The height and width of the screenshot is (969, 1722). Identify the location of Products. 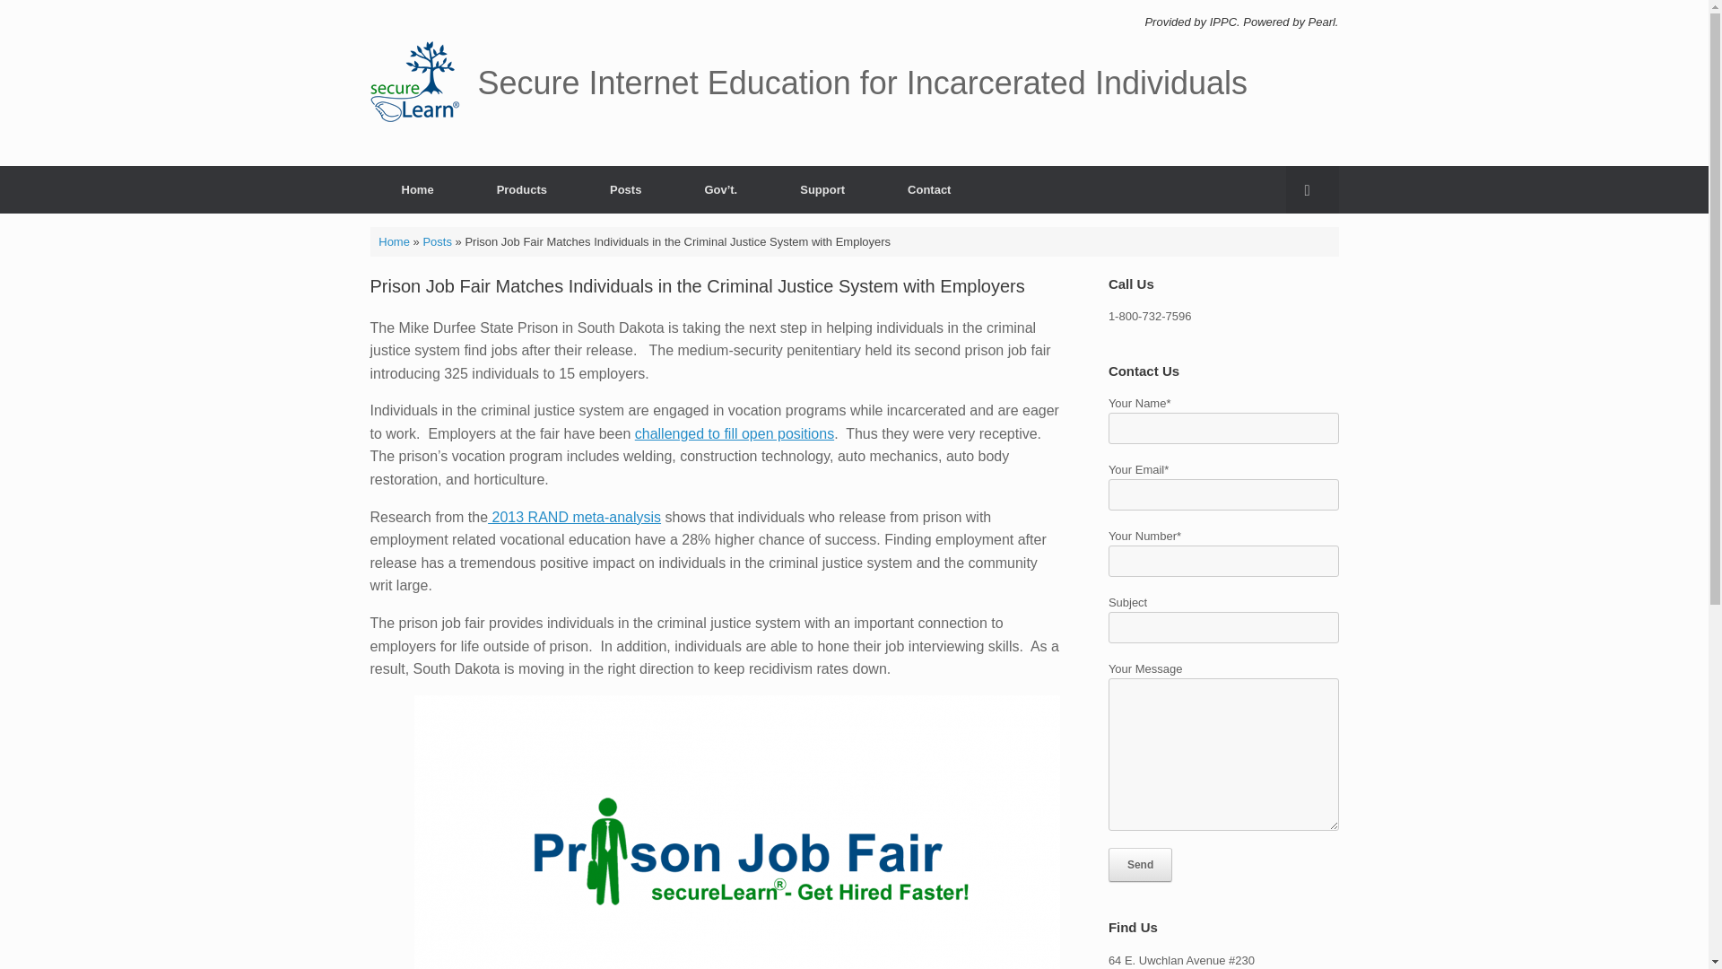
(522, 188).